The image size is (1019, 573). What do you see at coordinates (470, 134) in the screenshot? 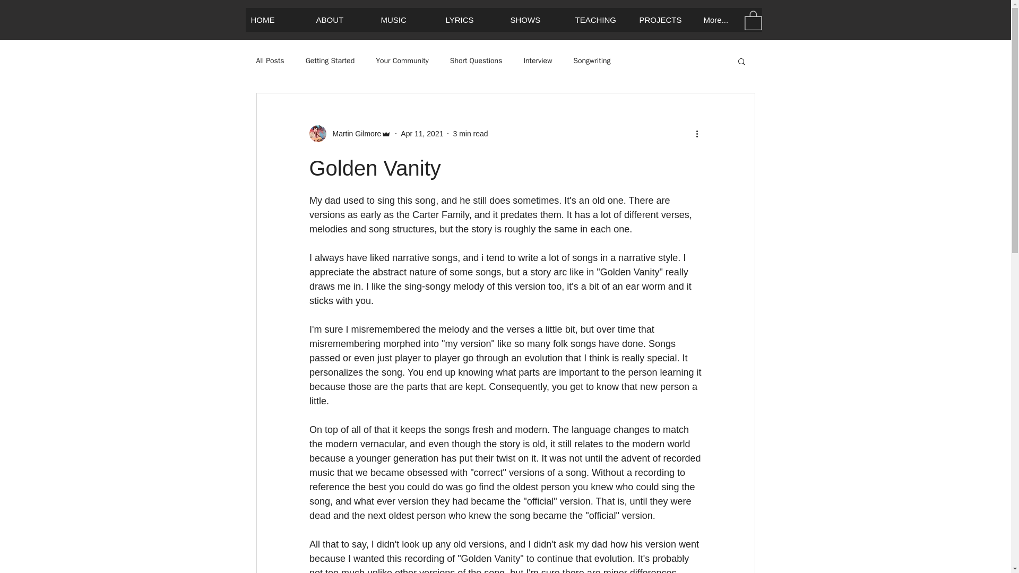
I see `3 min read` at bounding box center [470, 134].